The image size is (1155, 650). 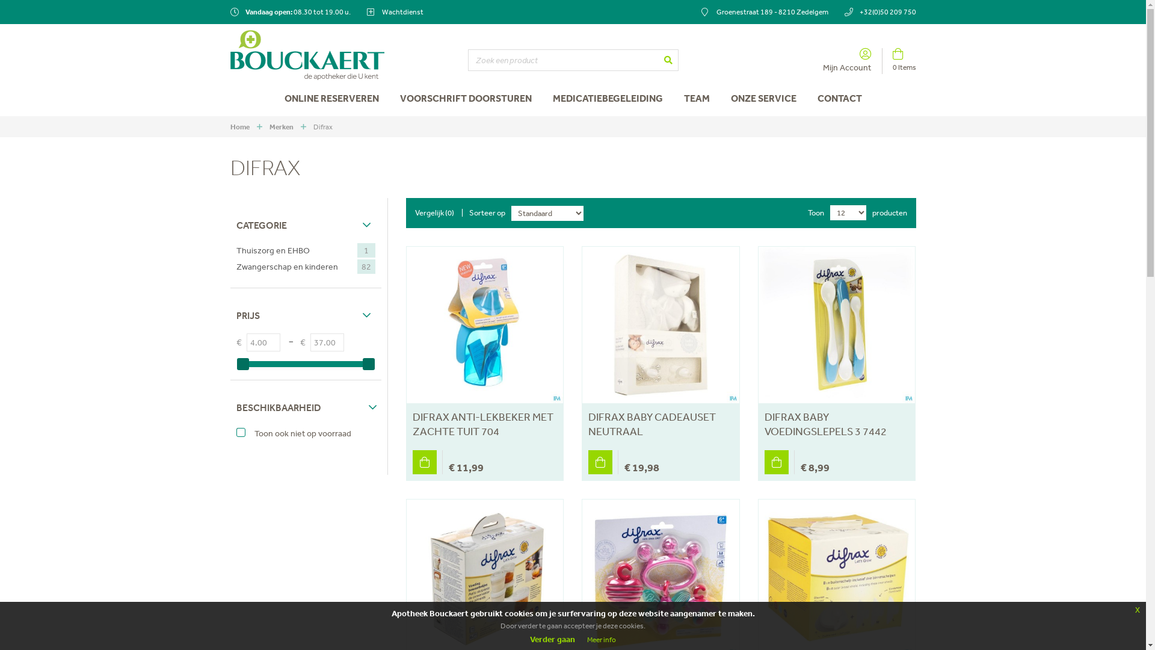 What do you see at coordinates (697, 98) in the screenshot?
I see `TEAM` at bounding box center [697, 98].